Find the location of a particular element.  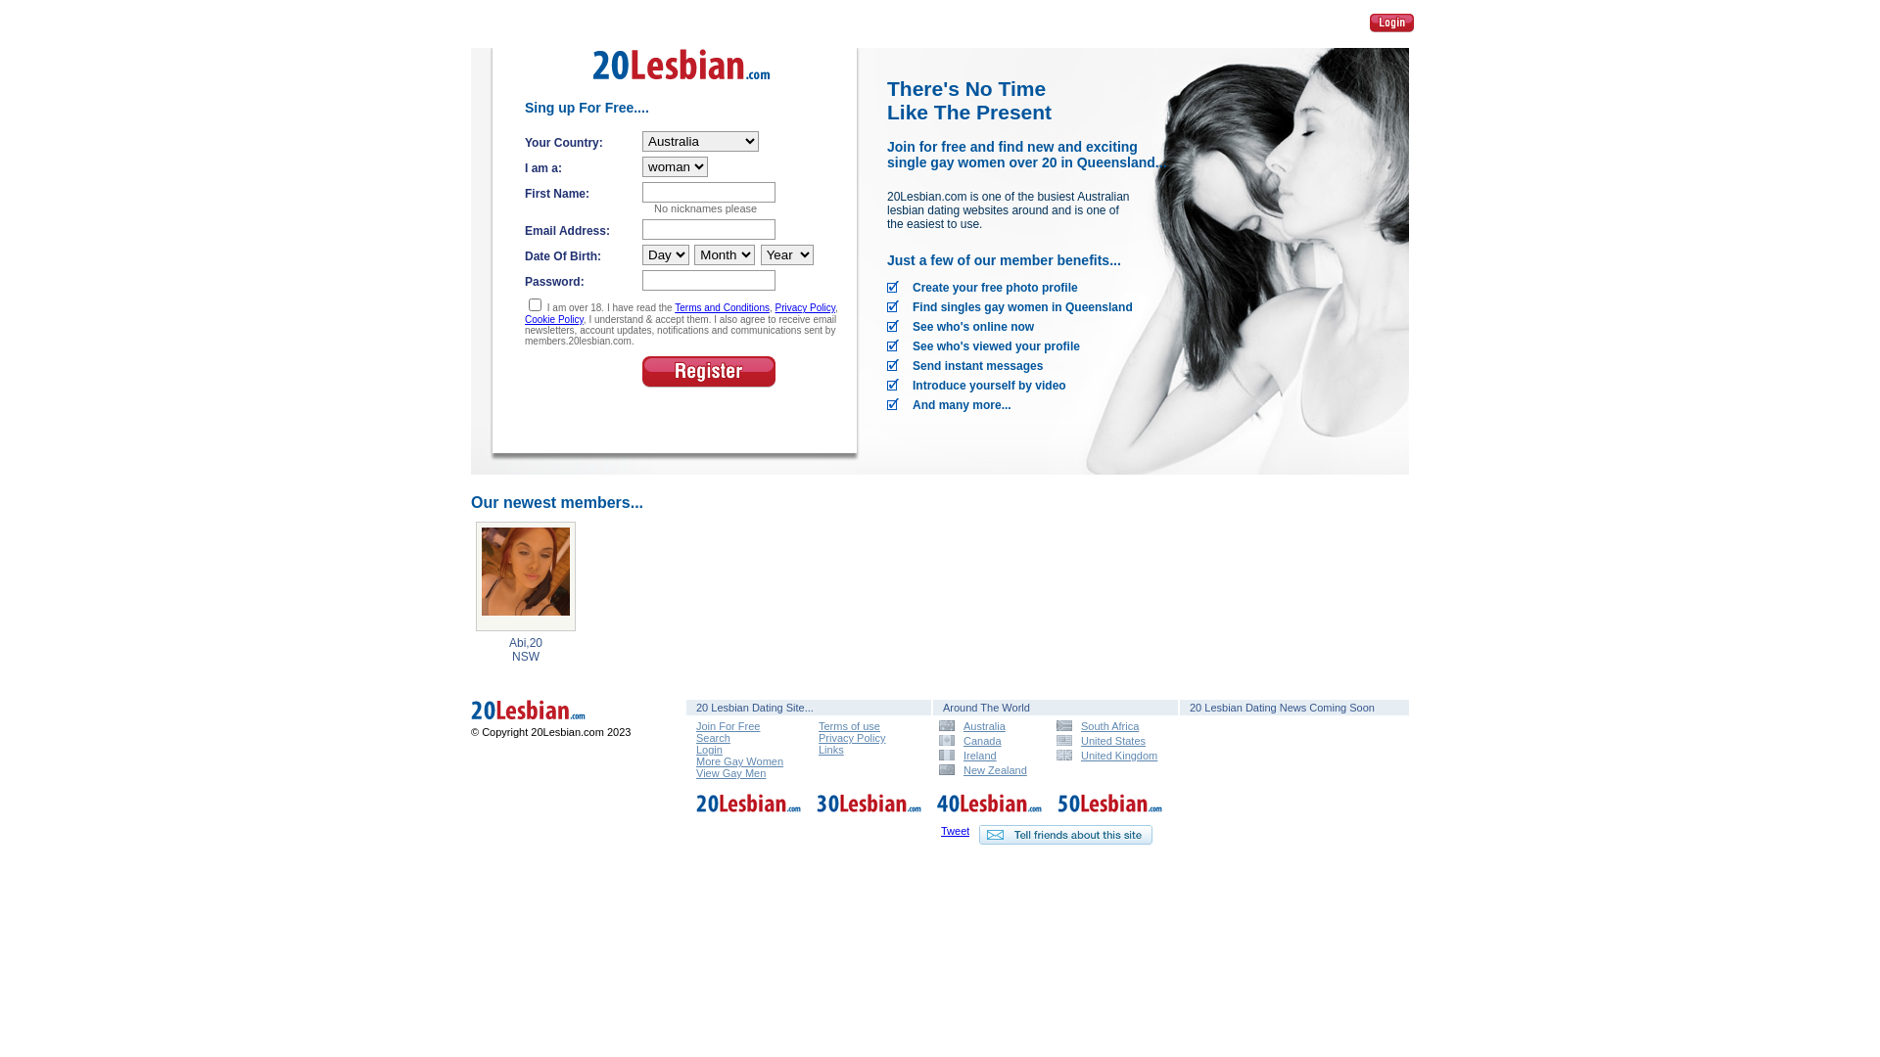

United Kingdom is located at coordinates (1107, 756).